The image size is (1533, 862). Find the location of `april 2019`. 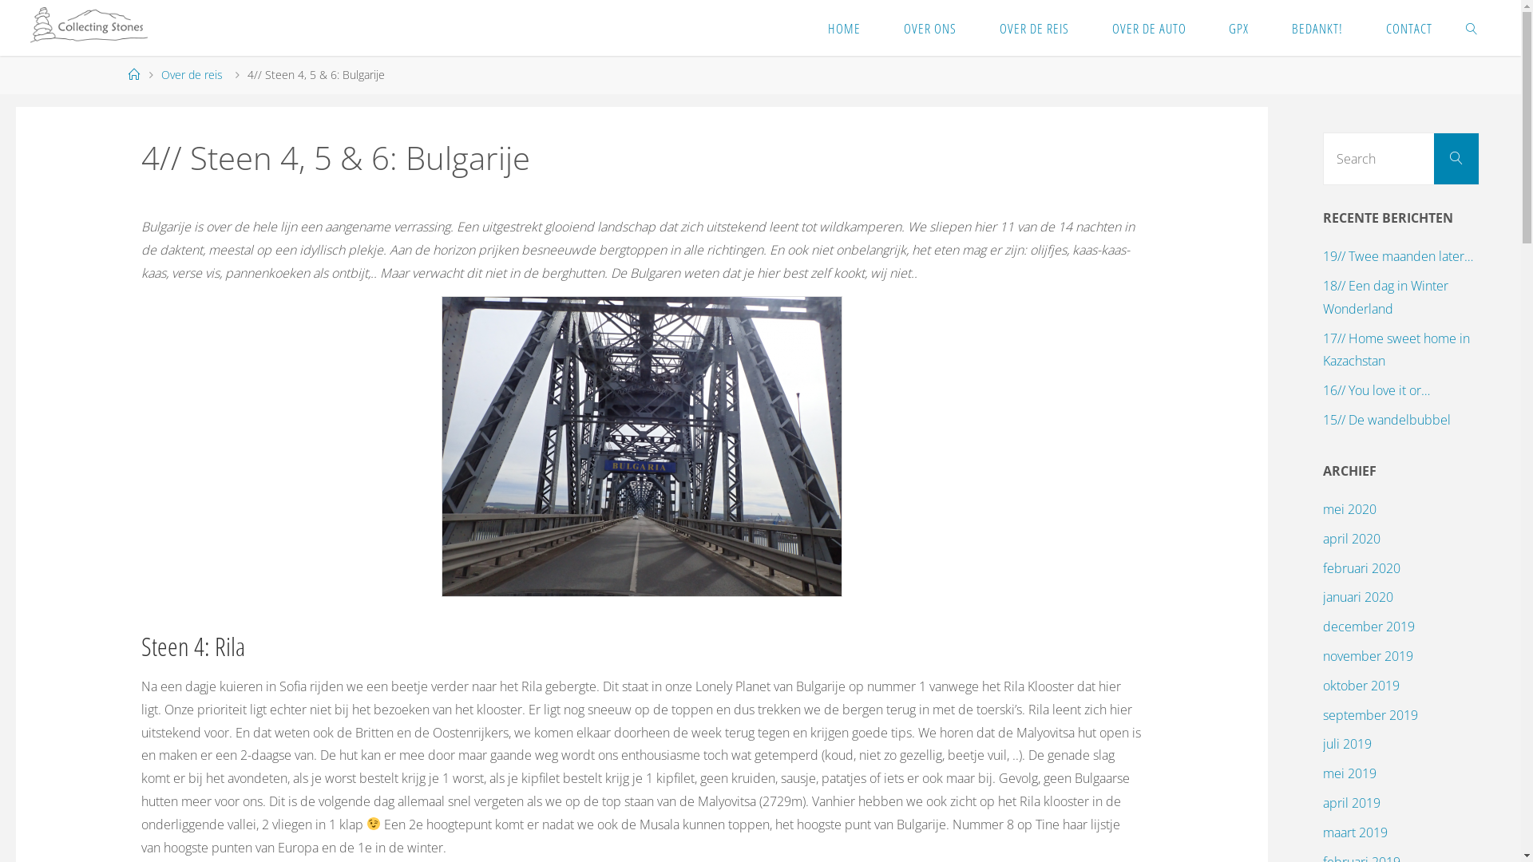

april 2019 is located at coordinates (1352, 803).